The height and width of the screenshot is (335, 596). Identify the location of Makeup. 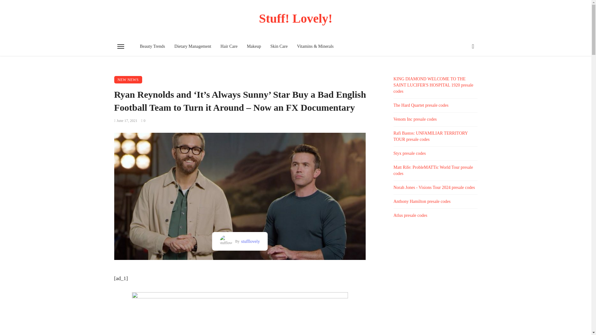
(254, 47).